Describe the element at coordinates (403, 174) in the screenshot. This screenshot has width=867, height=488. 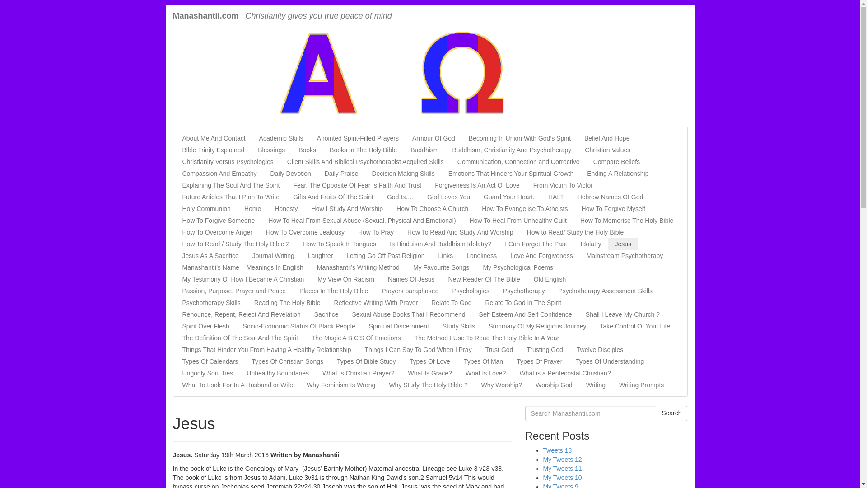
I see `Decision Making Skills` at that location.